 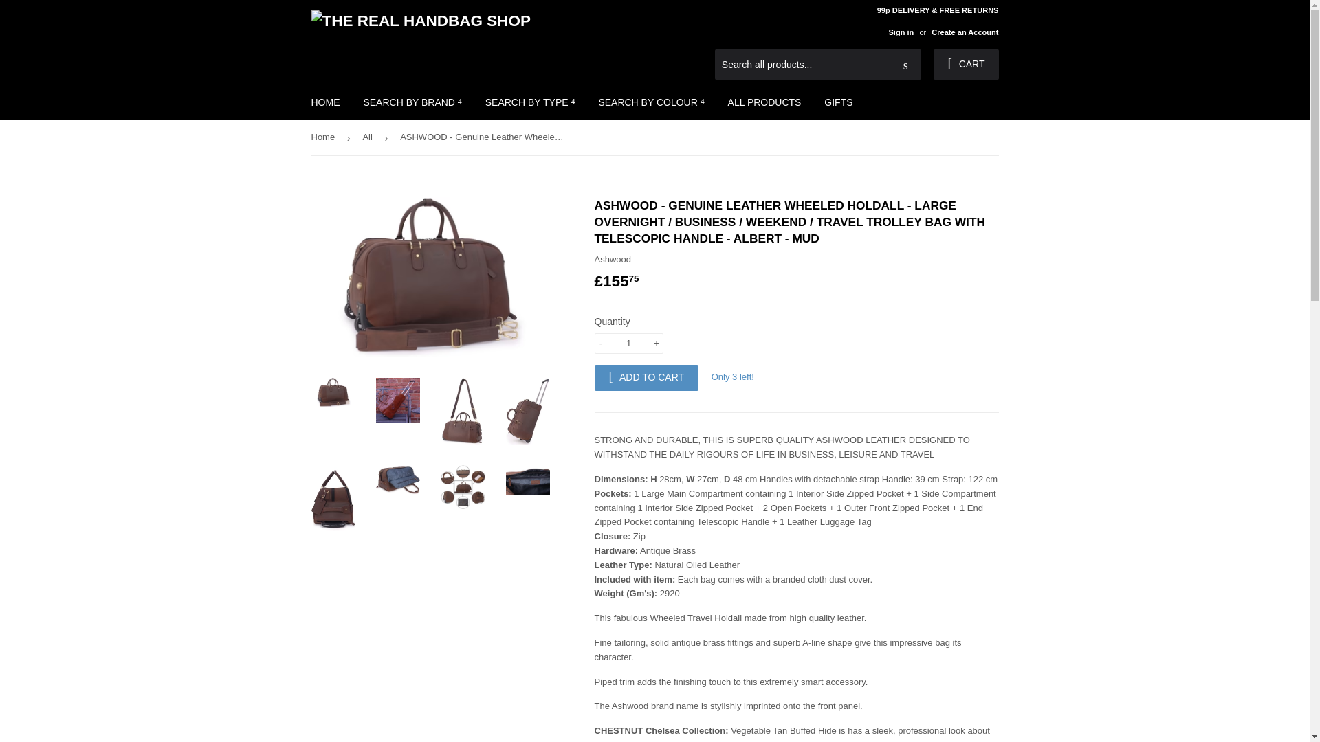 I want to click on Create an Account, so click(x=965, y=32).